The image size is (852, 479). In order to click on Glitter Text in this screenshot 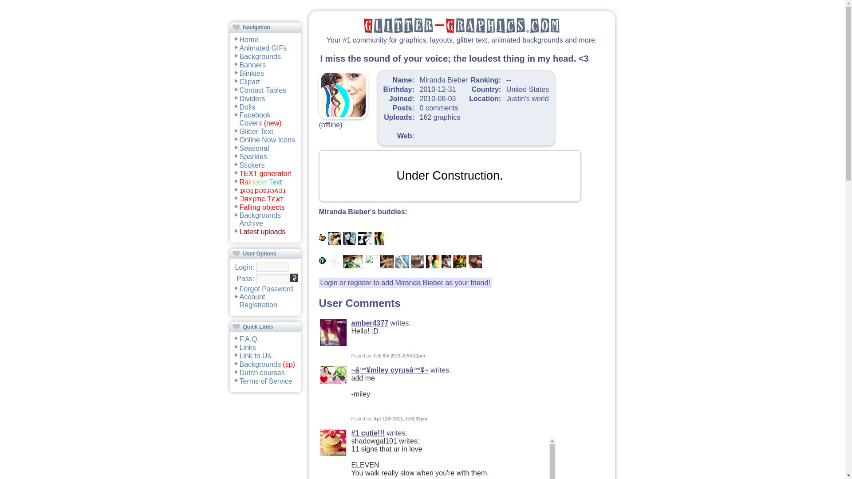, I will do `click(256, 131)`.